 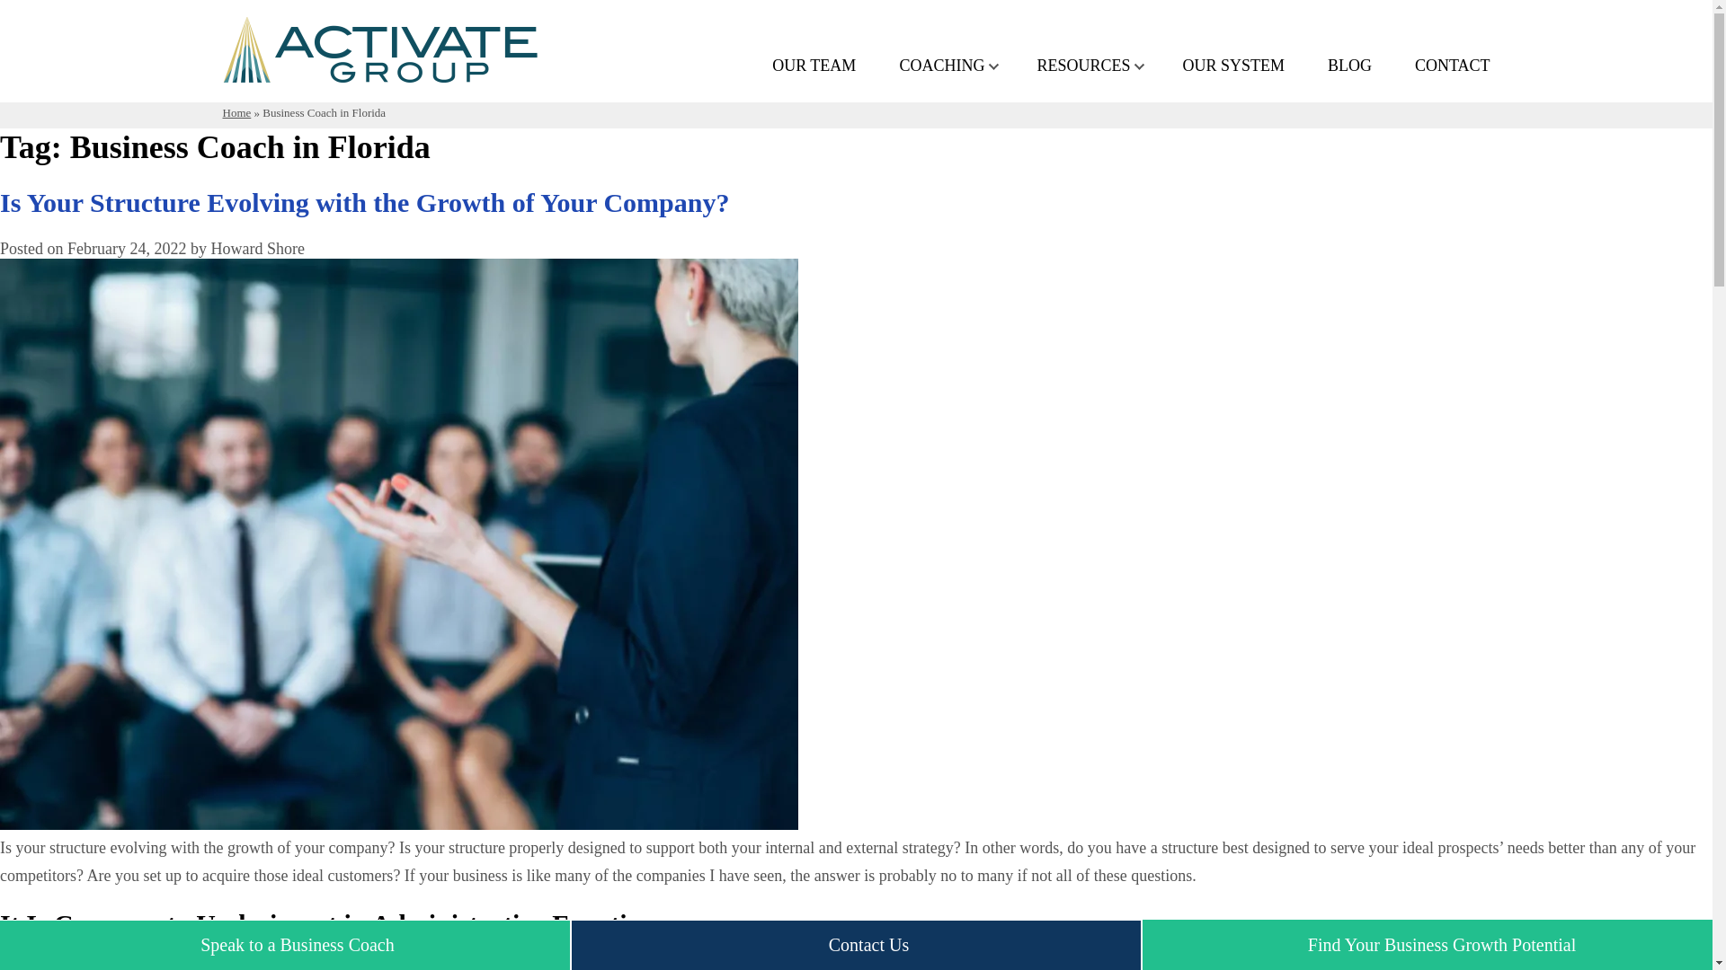 What do you see at coordinates (1349, 67) in the screenshot?
I see `BLOG` at bounding box center [1349, 67].